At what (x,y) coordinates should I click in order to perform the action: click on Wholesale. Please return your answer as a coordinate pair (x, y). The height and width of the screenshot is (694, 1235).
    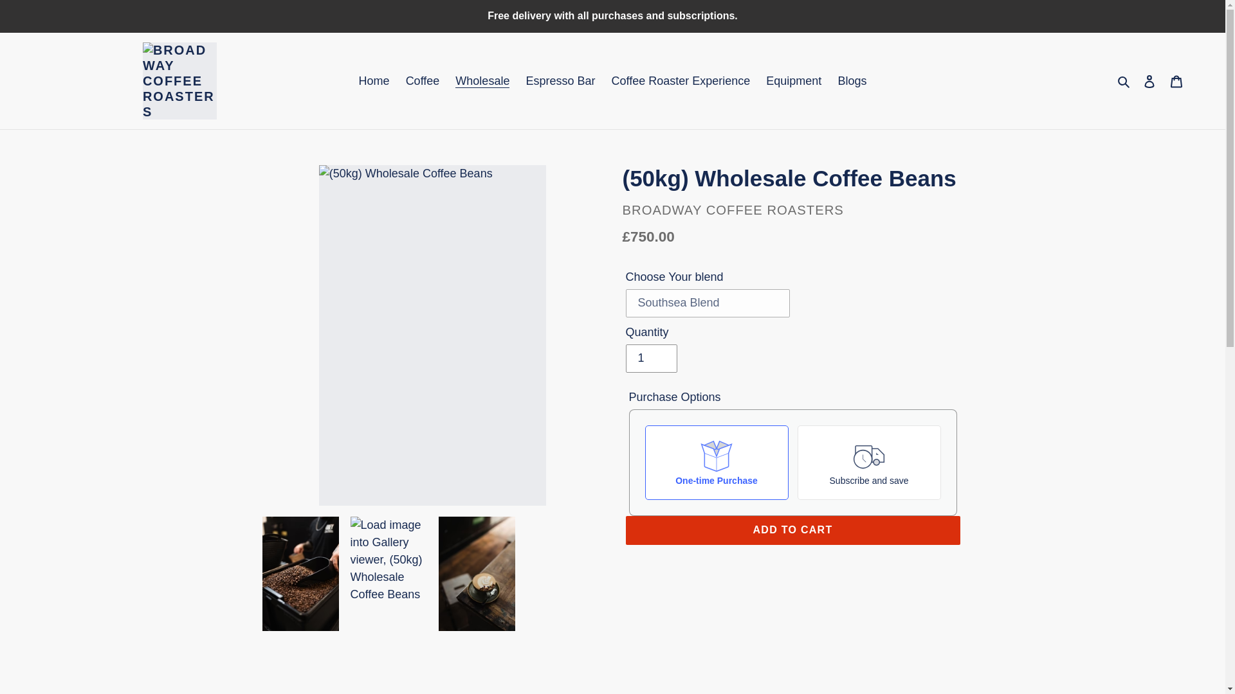
    Looking at the image, I should click on (482, 81).